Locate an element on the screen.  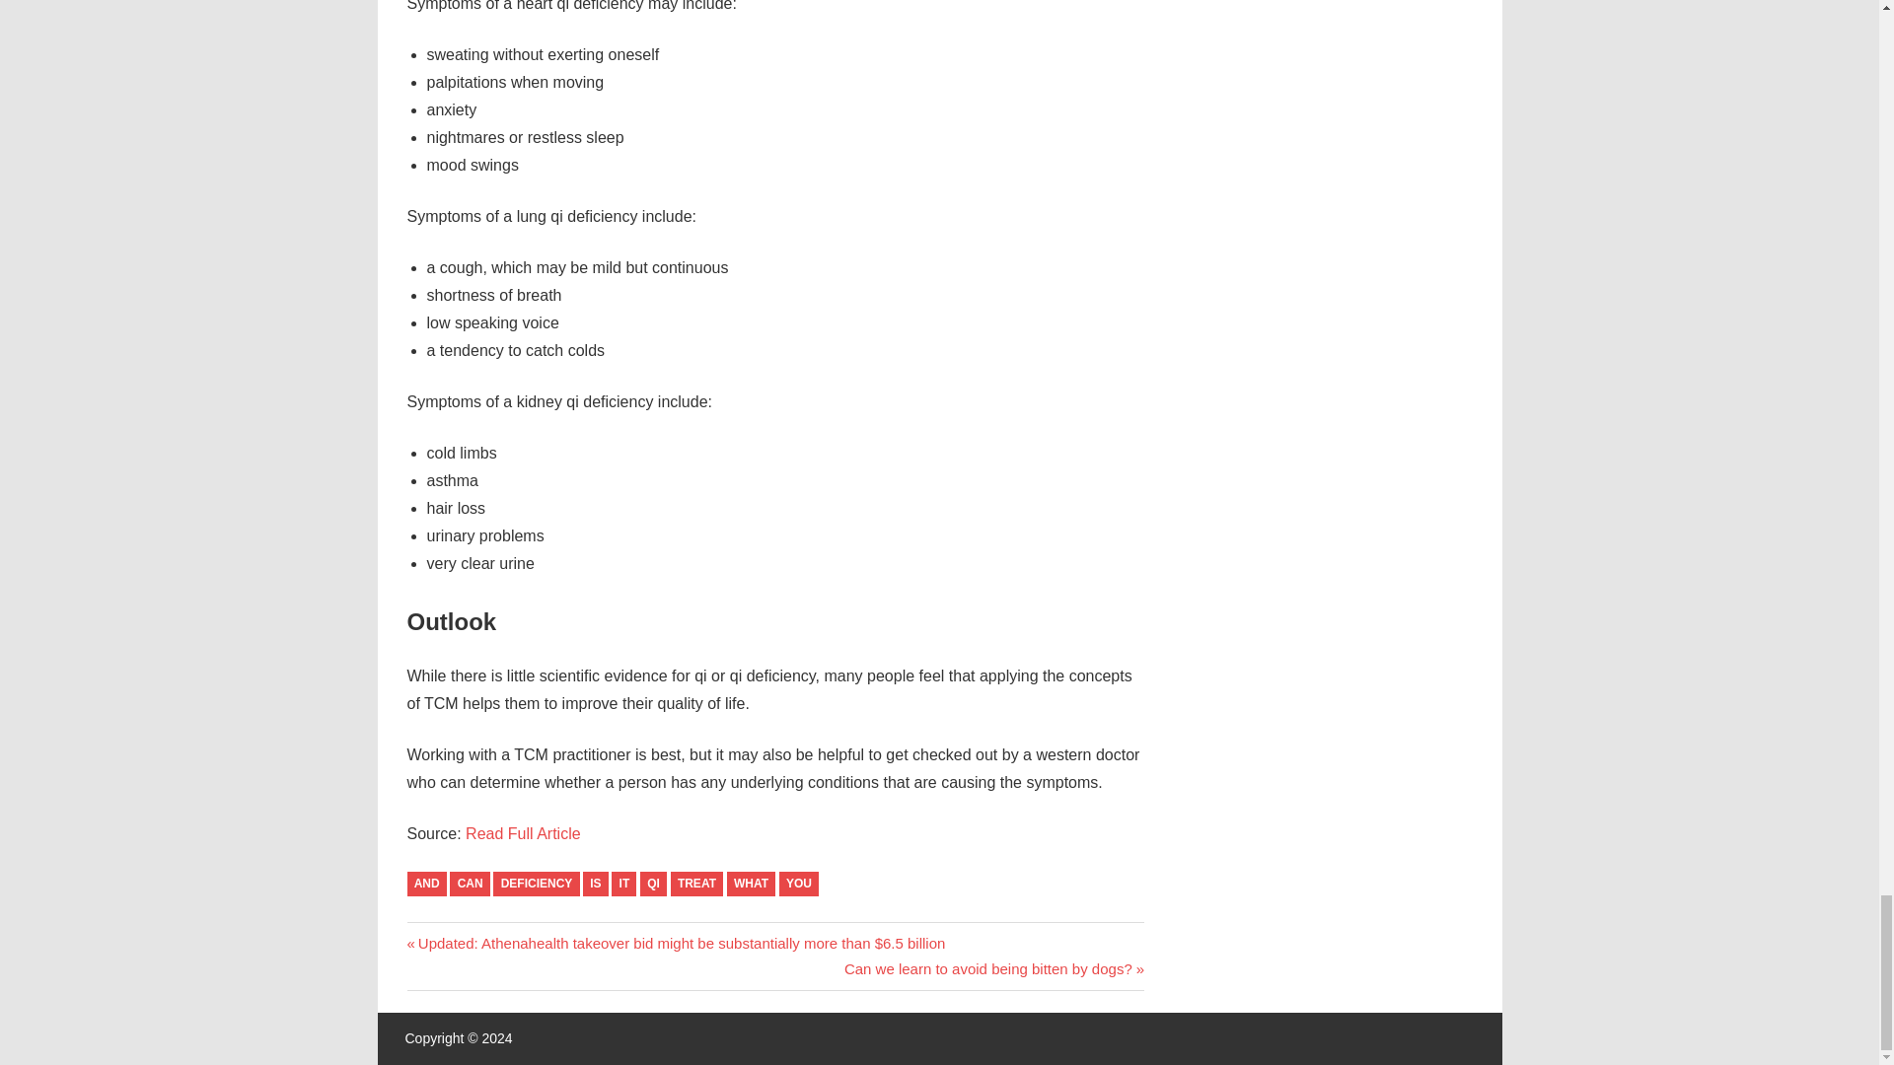
CAN is located at coordinates (994, 968).